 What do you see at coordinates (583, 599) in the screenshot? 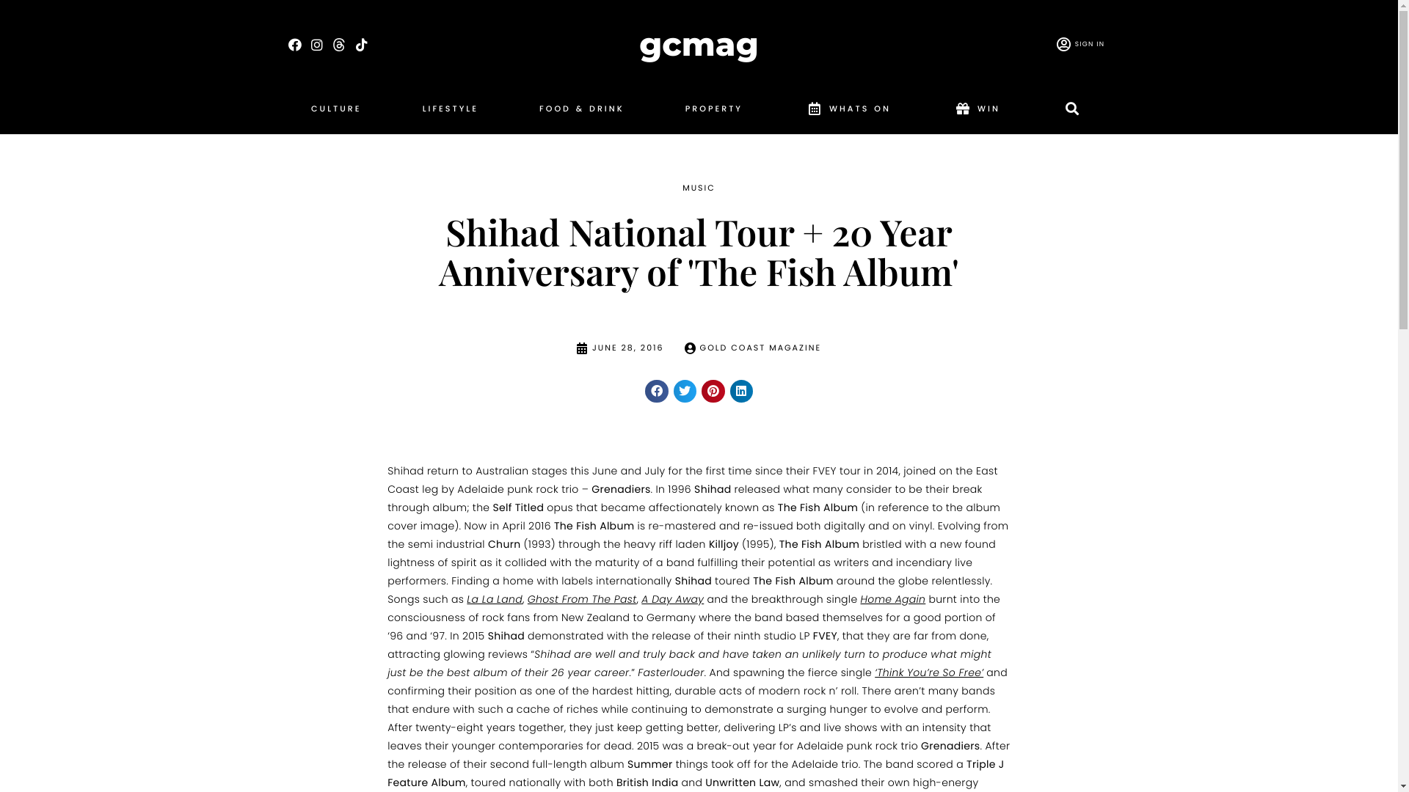
I see `Ghost From The Past` at bounding box center [583, 599].